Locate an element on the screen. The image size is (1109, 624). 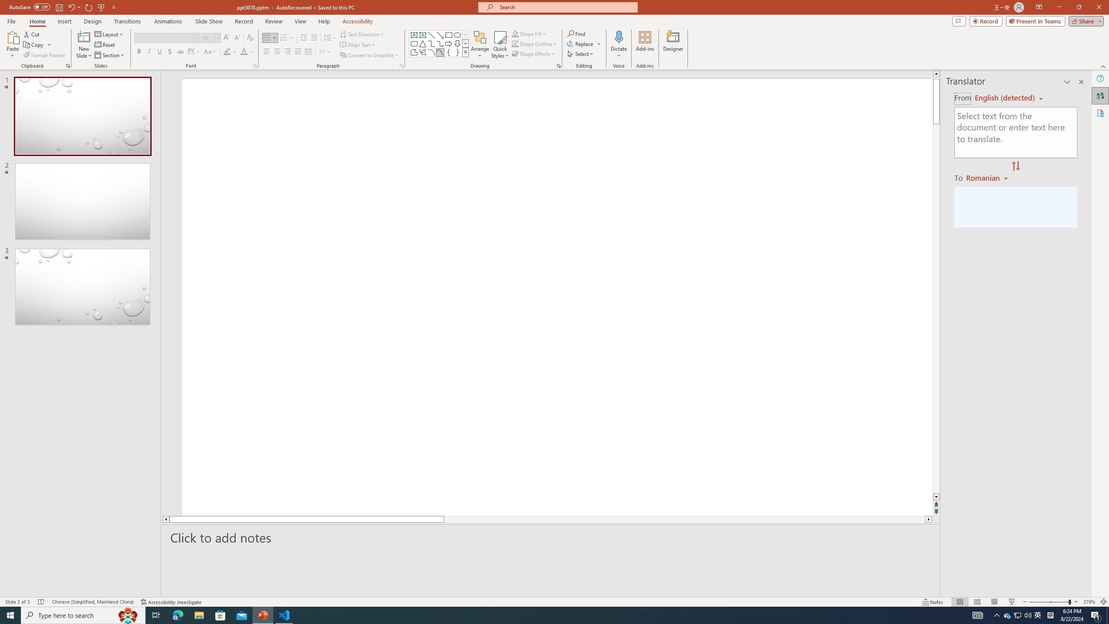
Shape Outline Green, Accent 1 is located at coordinates (515, 43).